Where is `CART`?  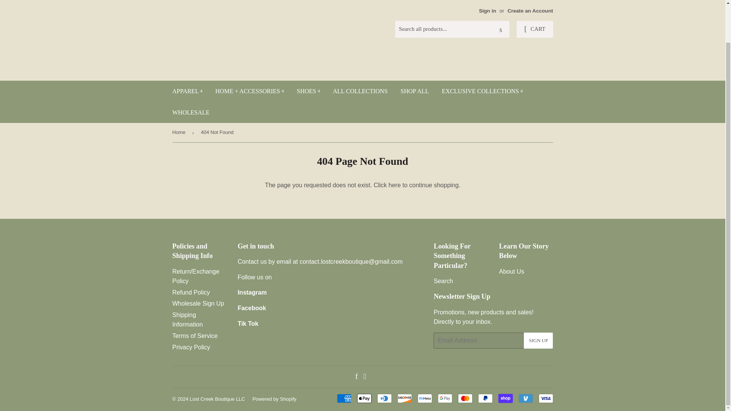
CART is located at coordinates (535, 29).